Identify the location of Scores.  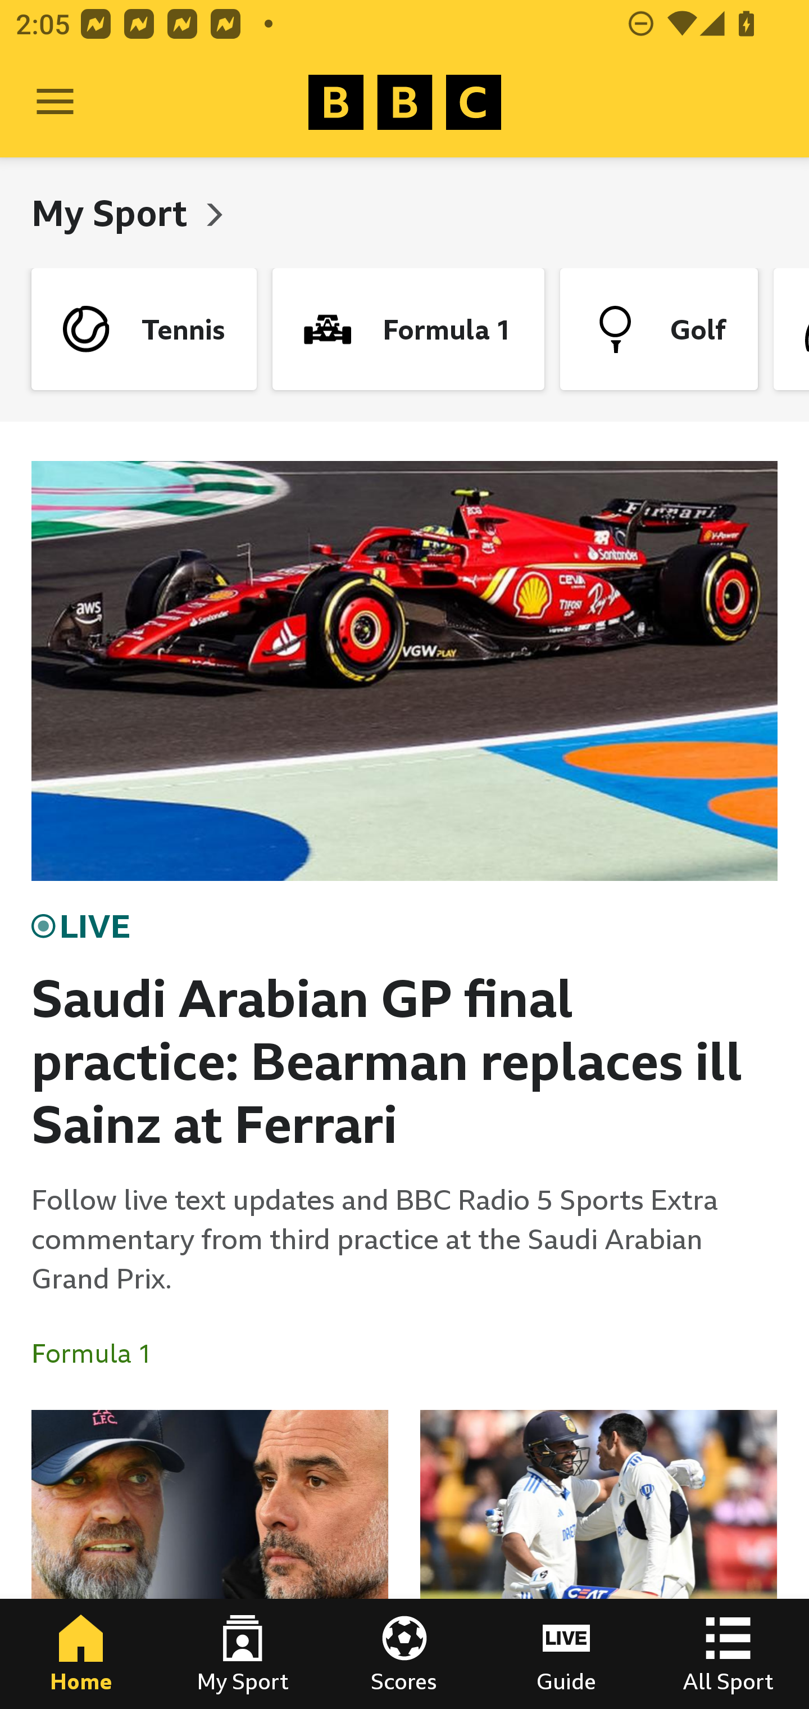
(404, 1654).